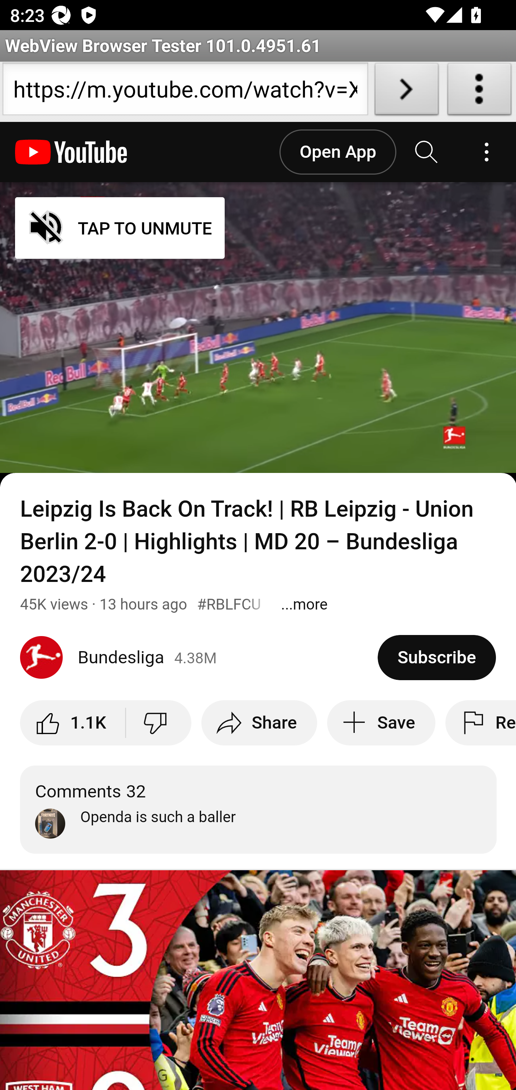 The height and width of the screenshot is (1090, 516). What do you see at coordinates (229, 604) in the screenshot?
I see `#RBLFCU` at bounding box center [229, 604].